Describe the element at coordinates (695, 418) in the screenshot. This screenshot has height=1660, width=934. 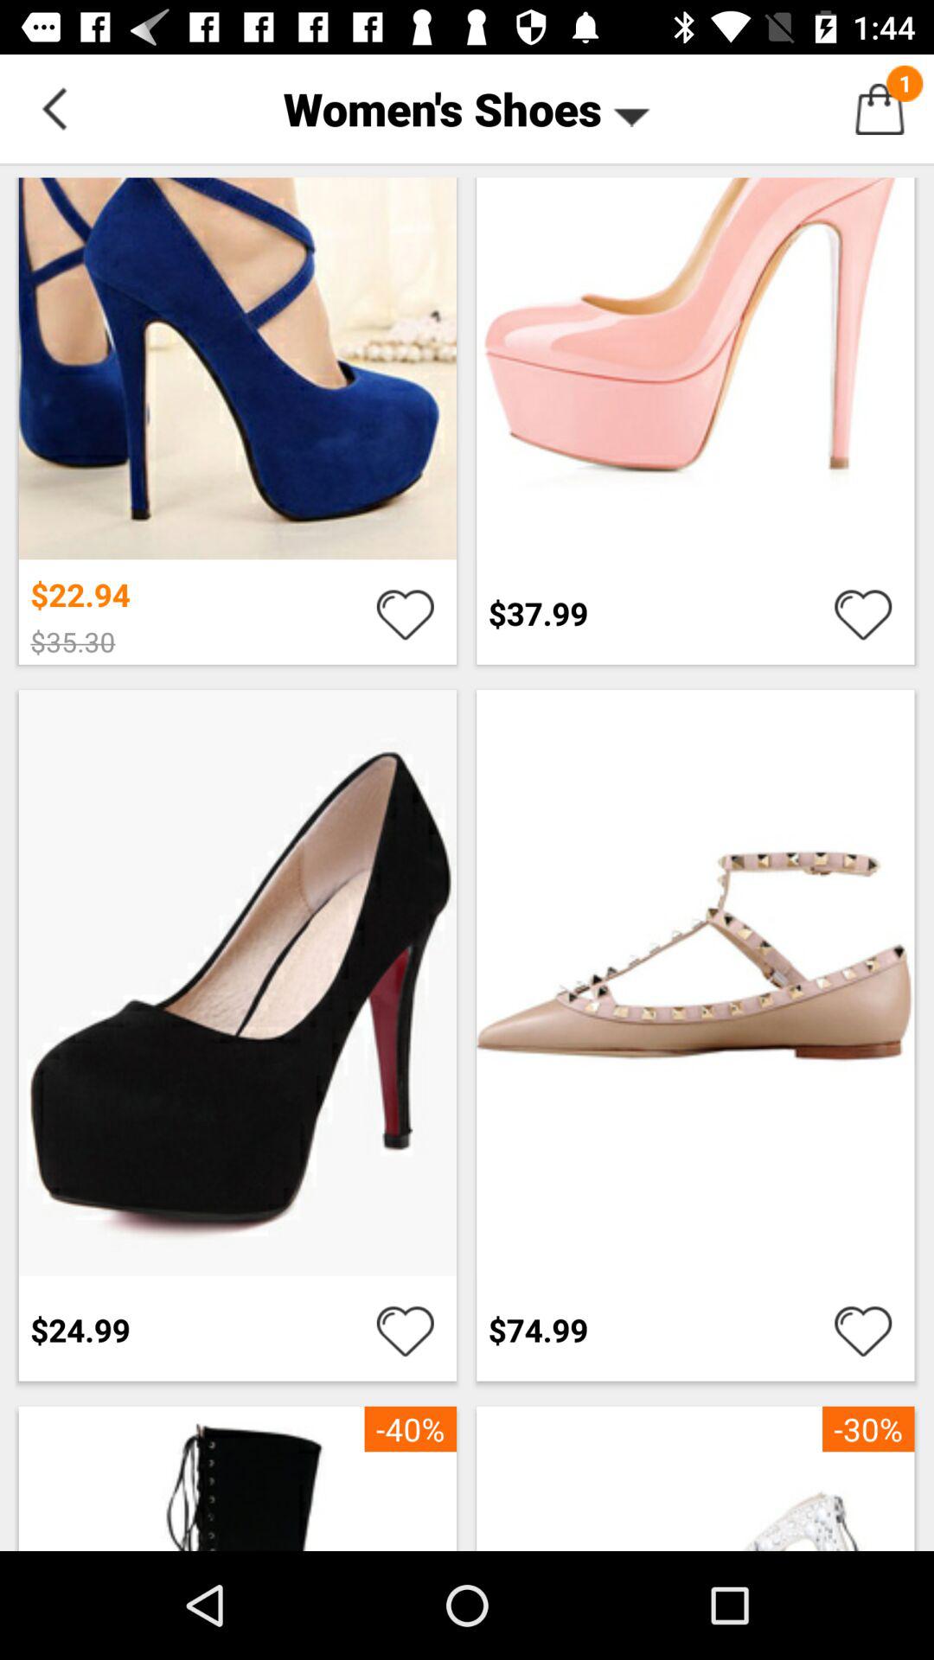
I see `click on the image which consists of 3799` at that location.